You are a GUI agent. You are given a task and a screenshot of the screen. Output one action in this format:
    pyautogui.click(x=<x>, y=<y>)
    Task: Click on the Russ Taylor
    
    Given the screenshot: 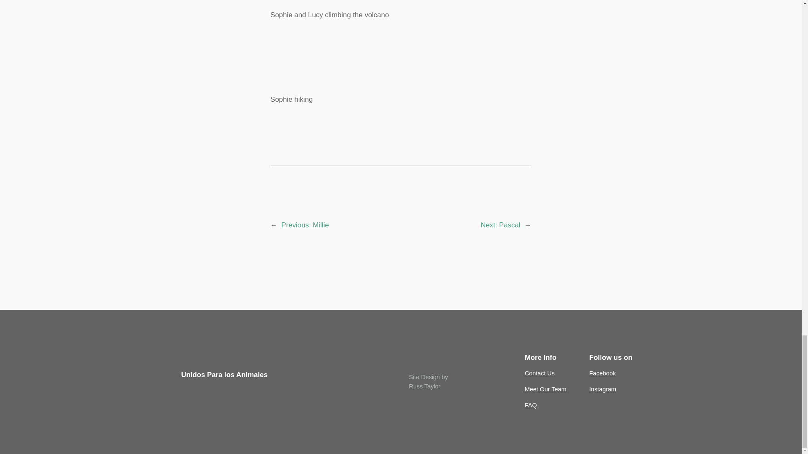 What is the action you would take?
    pyautogui.click(x=424, y=386)
    